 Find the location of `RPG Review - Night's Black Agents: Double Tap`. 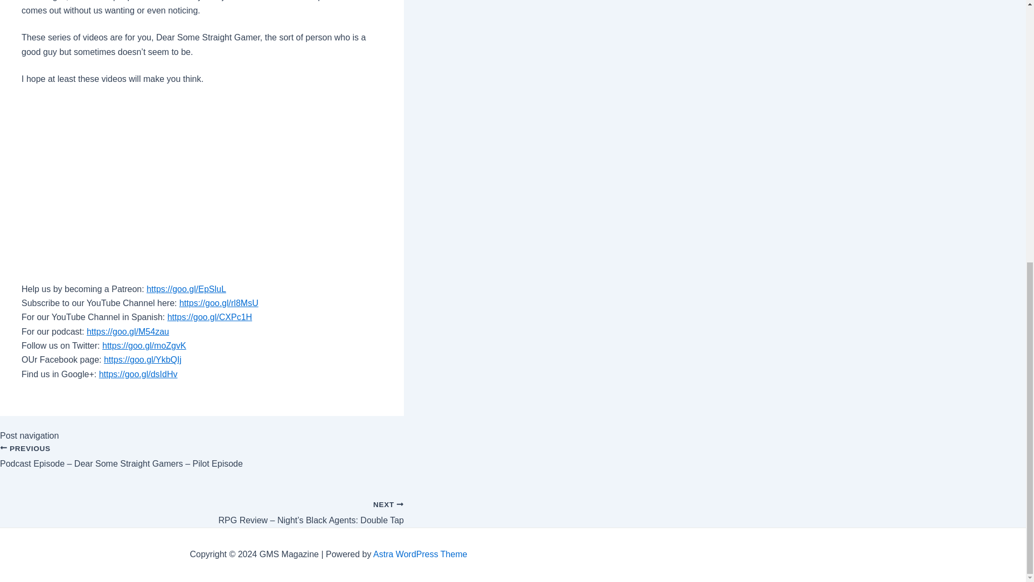

RPG Review - Night's Black Agents: Double Tap is located at coordinates (202, 508).